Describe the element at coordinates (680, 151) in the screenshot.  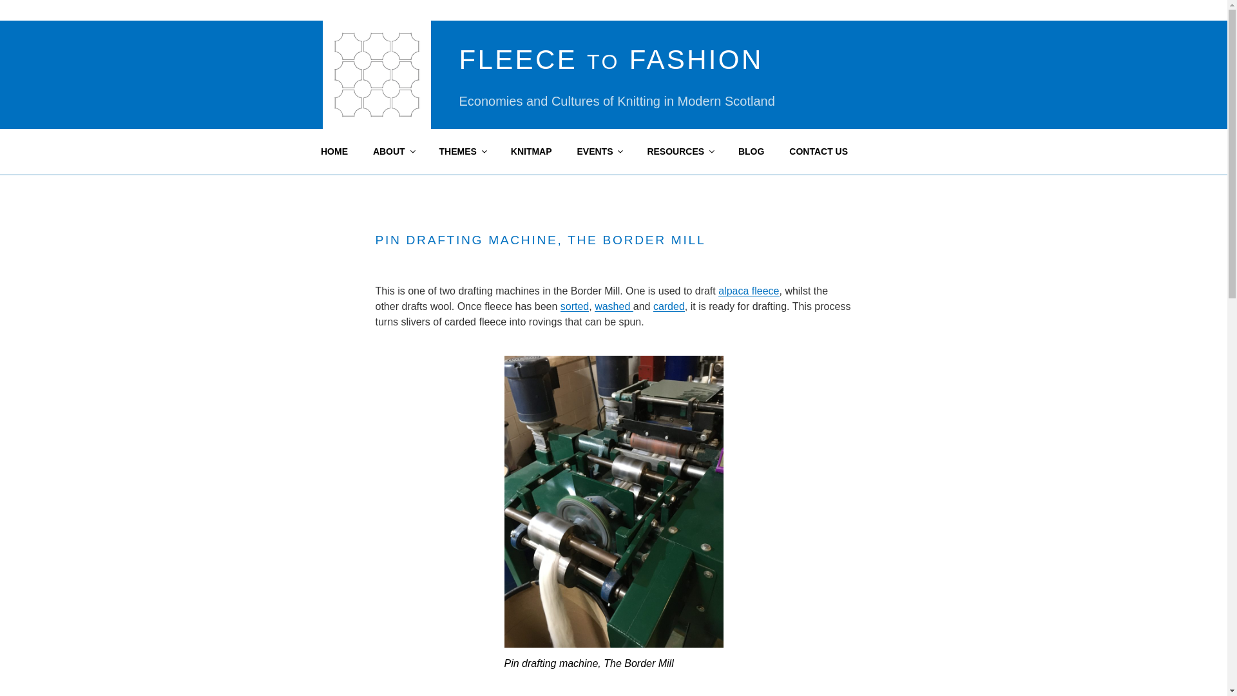
I see `RESOURCES` at that location.